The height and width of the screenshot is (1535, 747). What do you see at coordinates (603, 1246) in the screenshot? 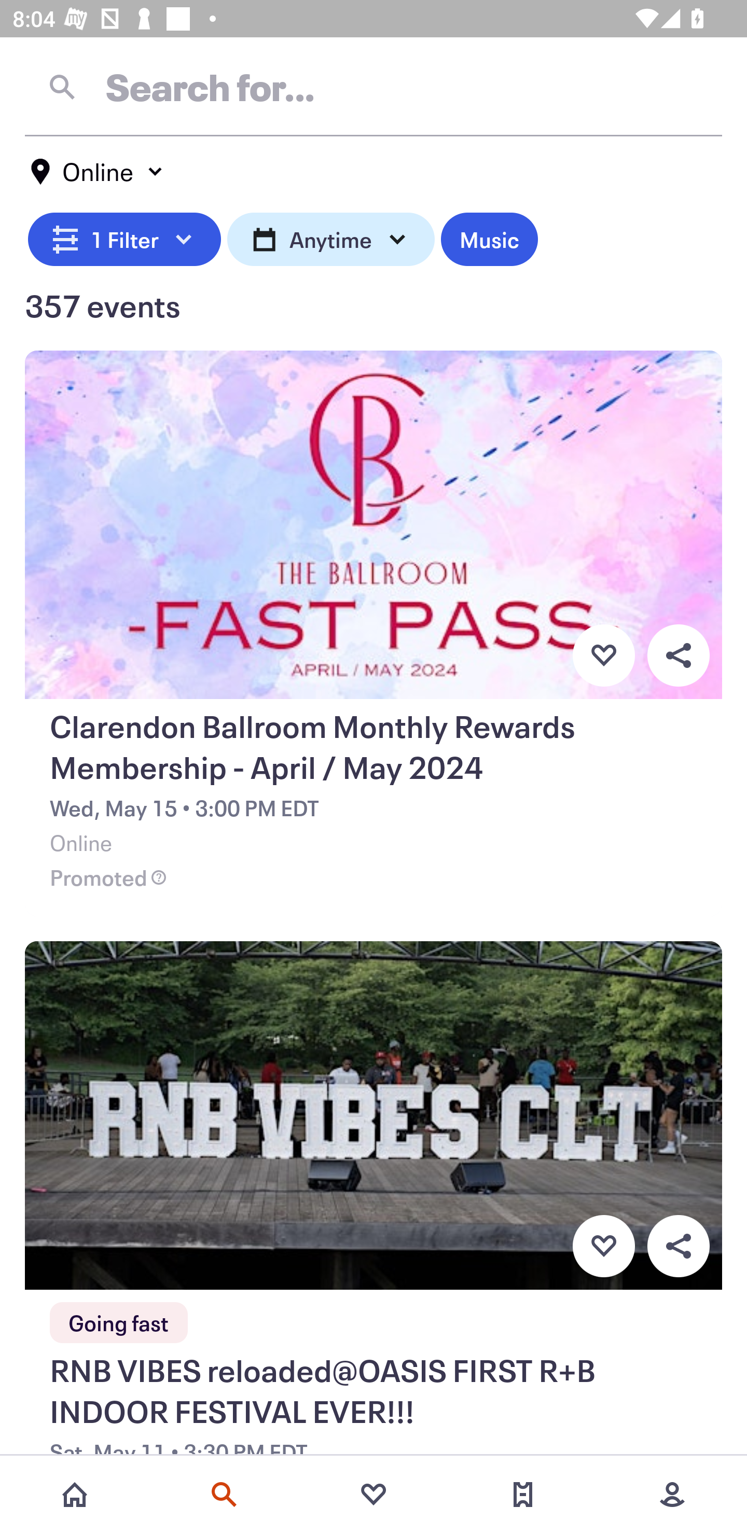
I see `Favorite button` at bounding box center [603, 1246].